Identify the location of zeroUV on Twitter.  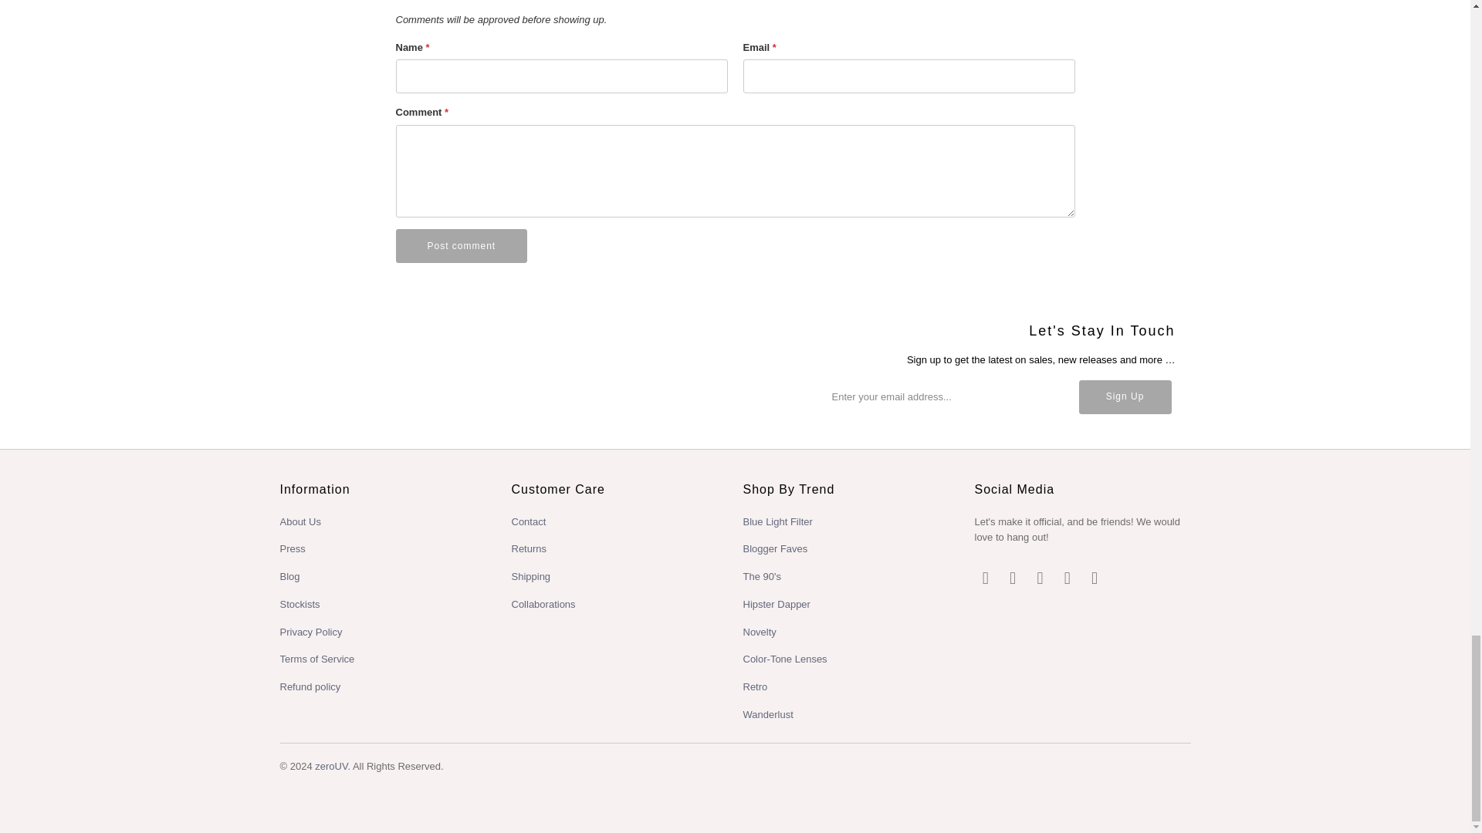
(985, 578).